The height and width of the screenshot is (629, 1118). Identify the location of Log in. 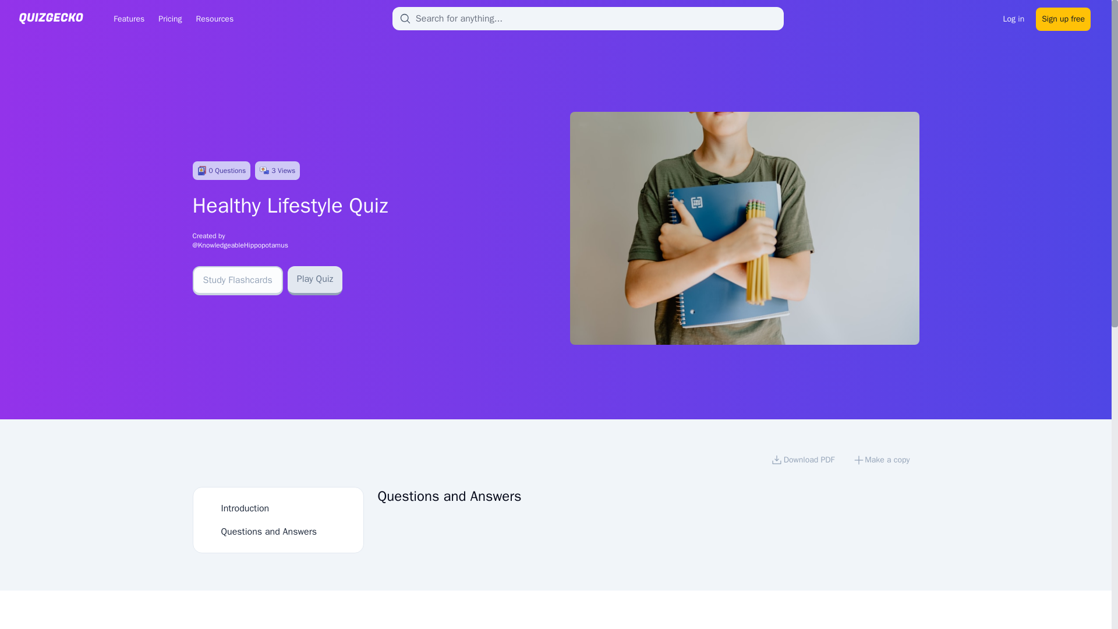
(1014, 17).